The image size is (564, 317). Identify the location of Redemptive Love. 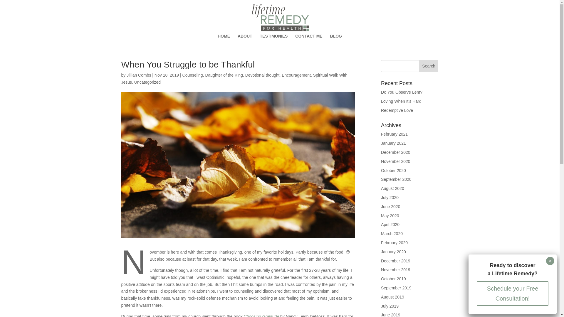
(397, 110).